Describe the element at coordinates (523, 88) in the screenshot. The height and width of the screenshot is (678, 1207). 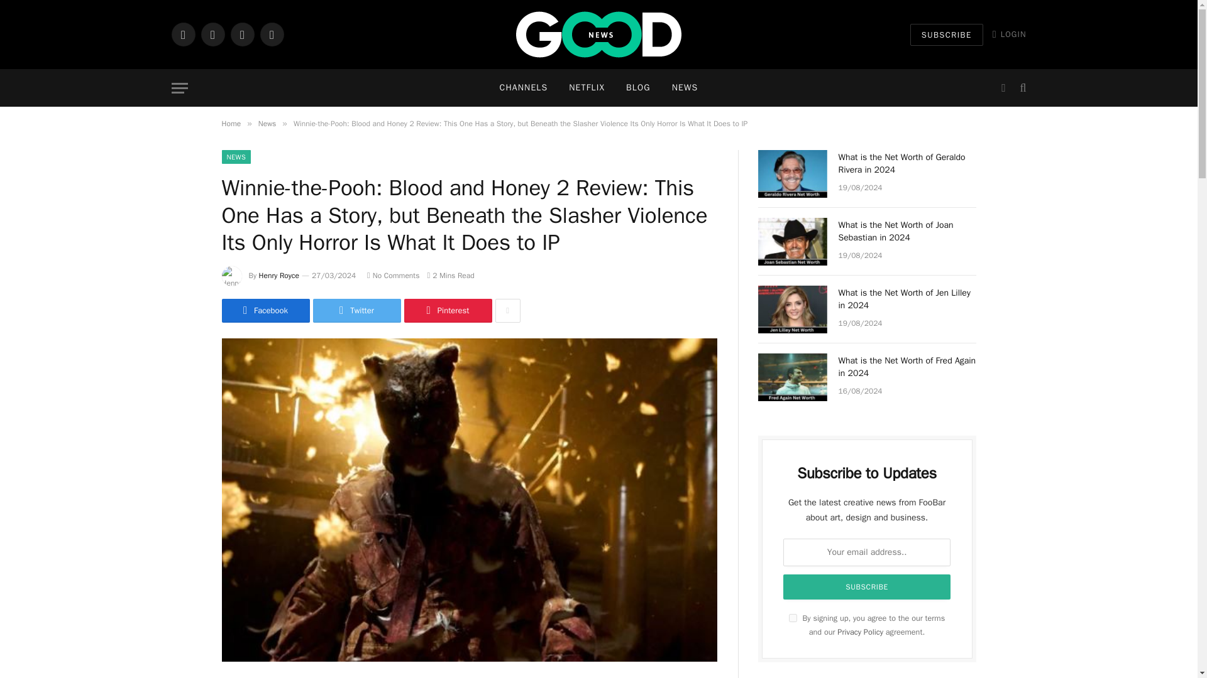
I see `CHANNELS` at that location.